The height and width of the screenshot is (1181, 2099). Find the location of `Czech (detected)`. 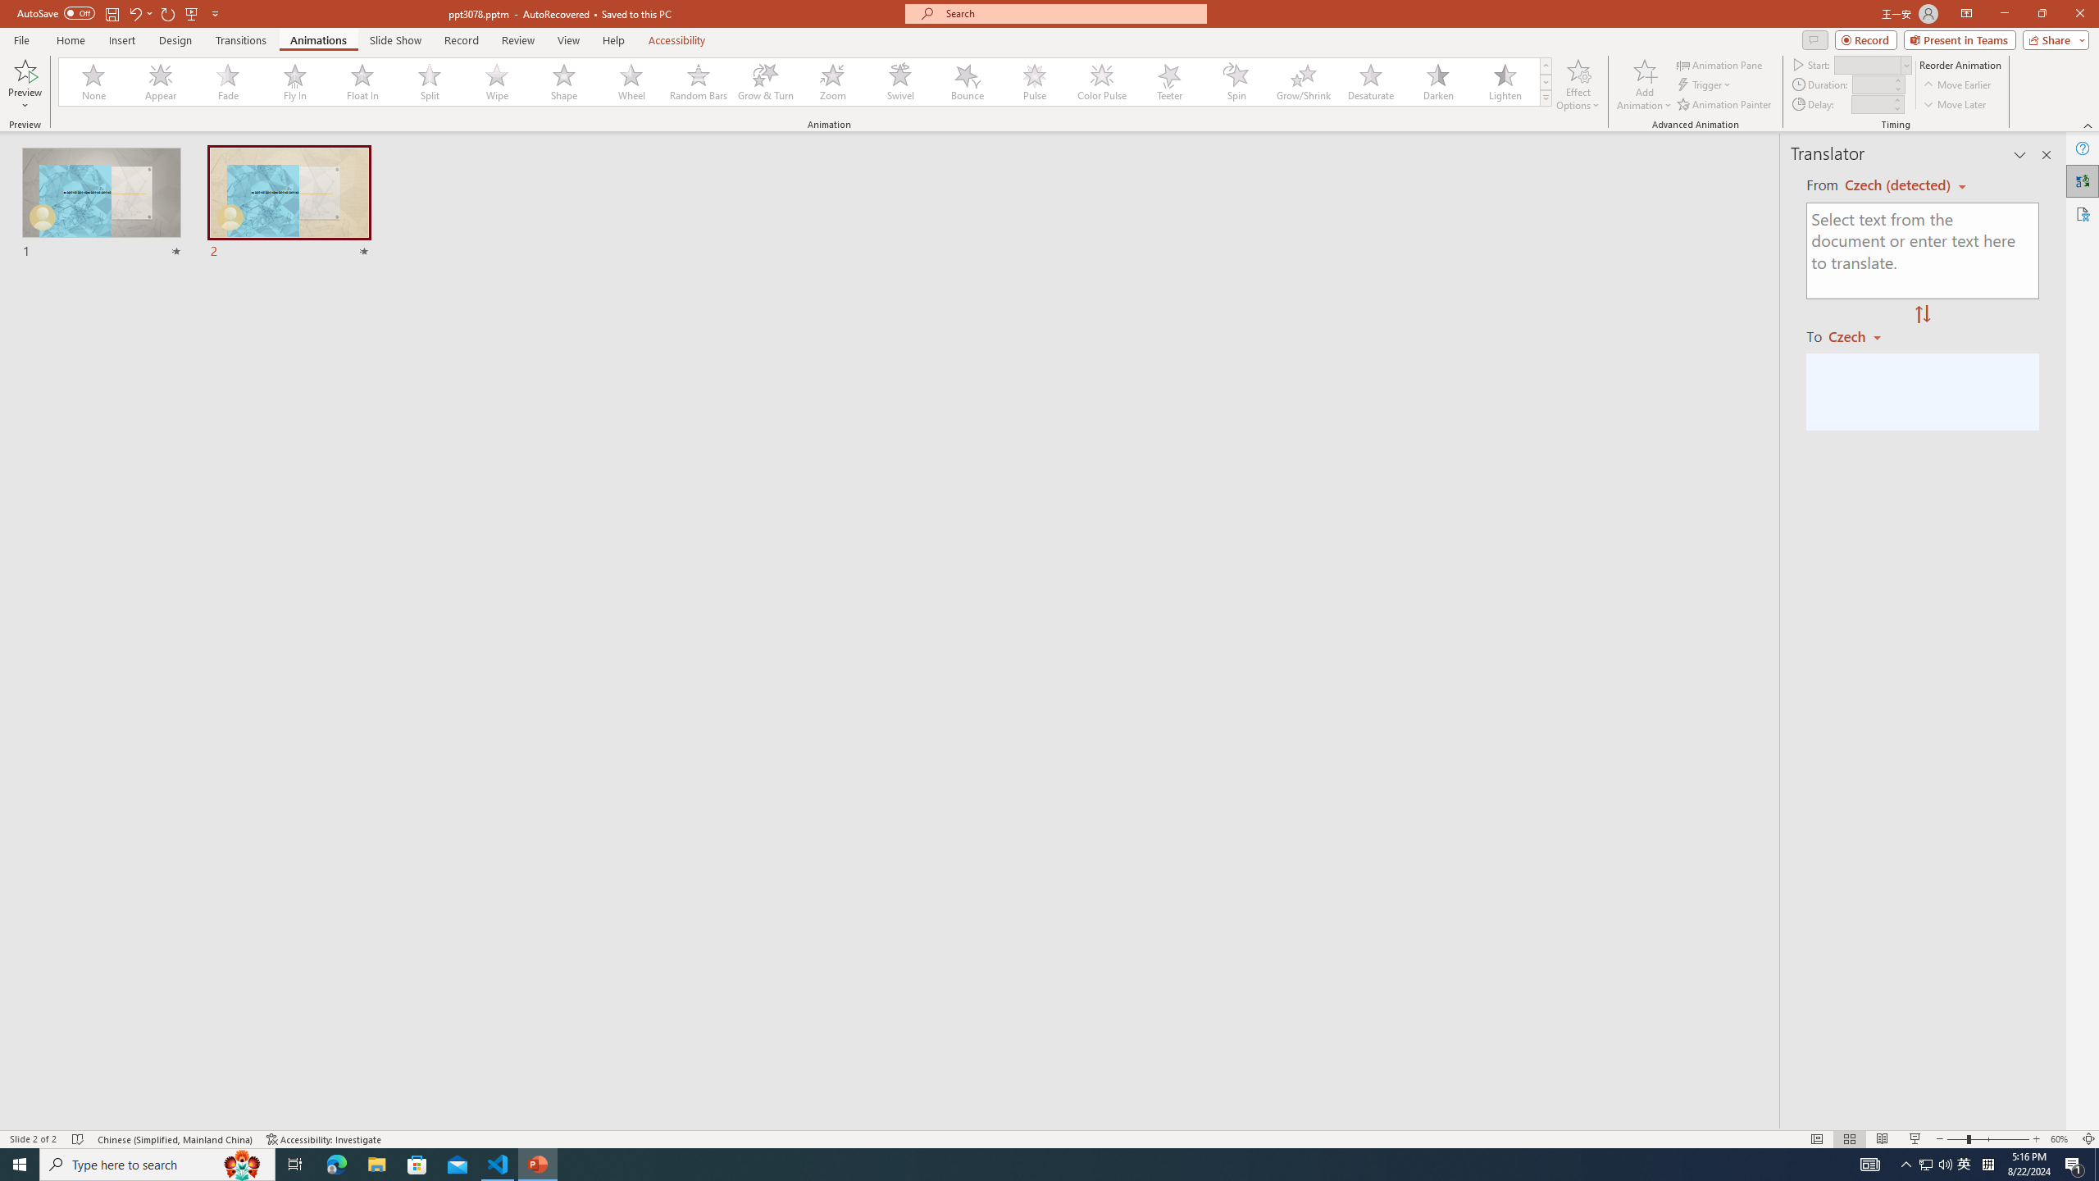

Czech (detected) is located at coordinates (1899, 185).